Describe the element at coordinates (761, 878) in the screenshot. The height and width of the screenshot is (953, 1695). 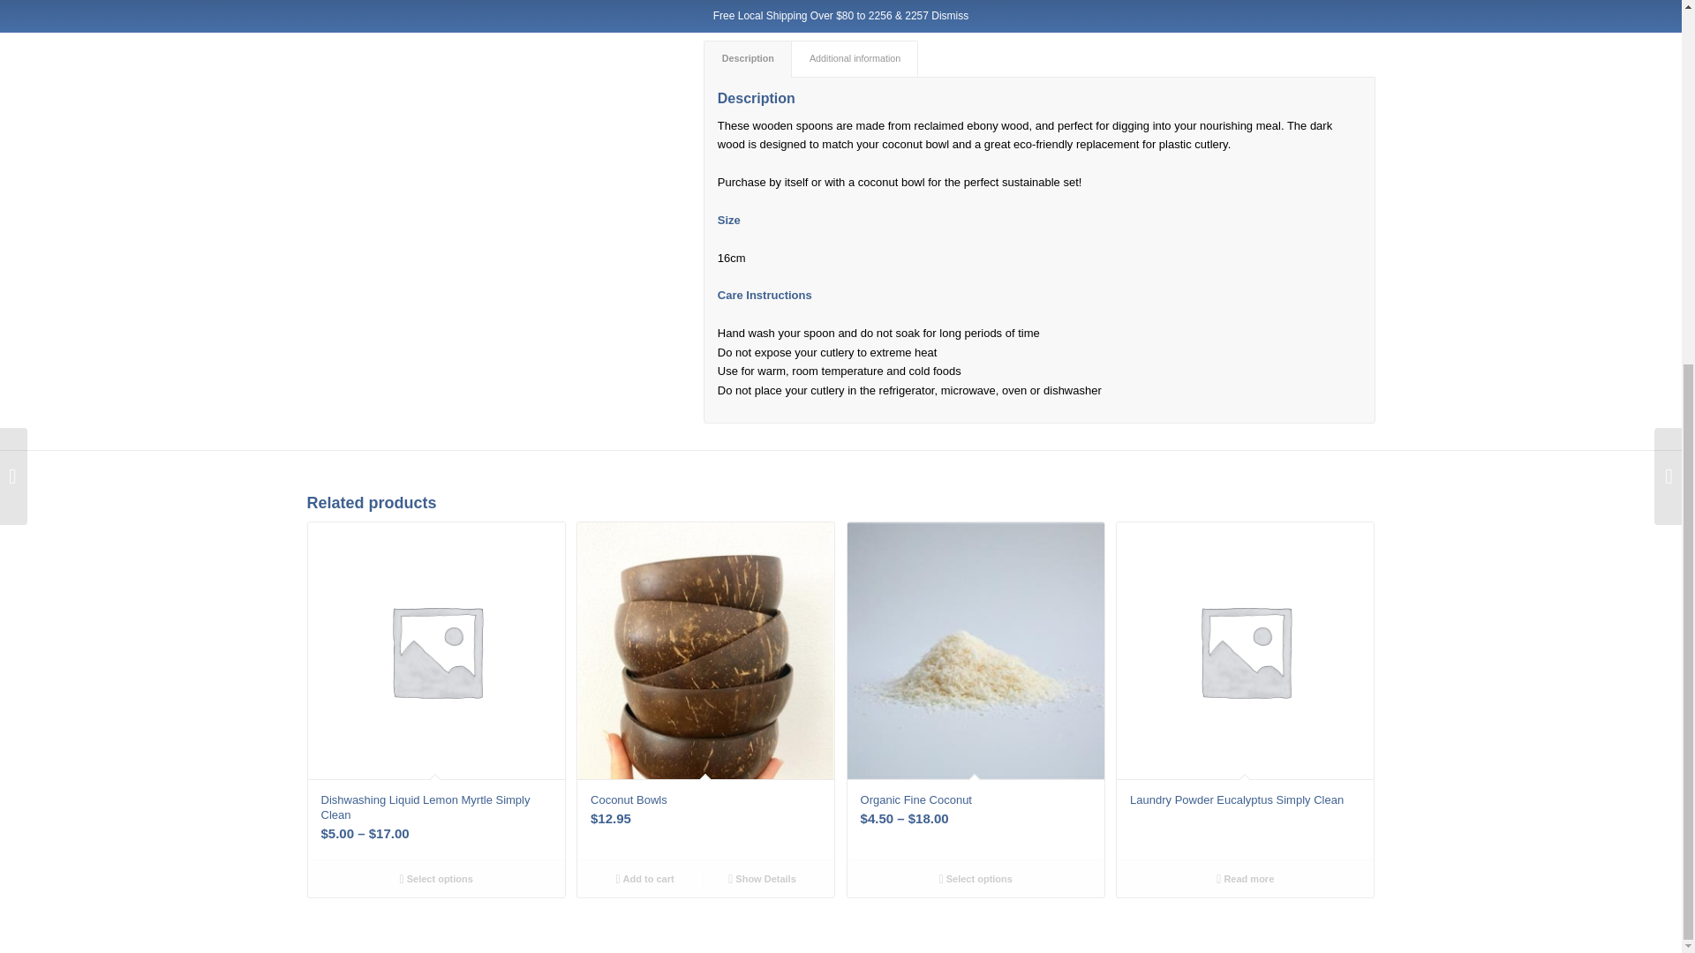
I see `Show Details` at that location.